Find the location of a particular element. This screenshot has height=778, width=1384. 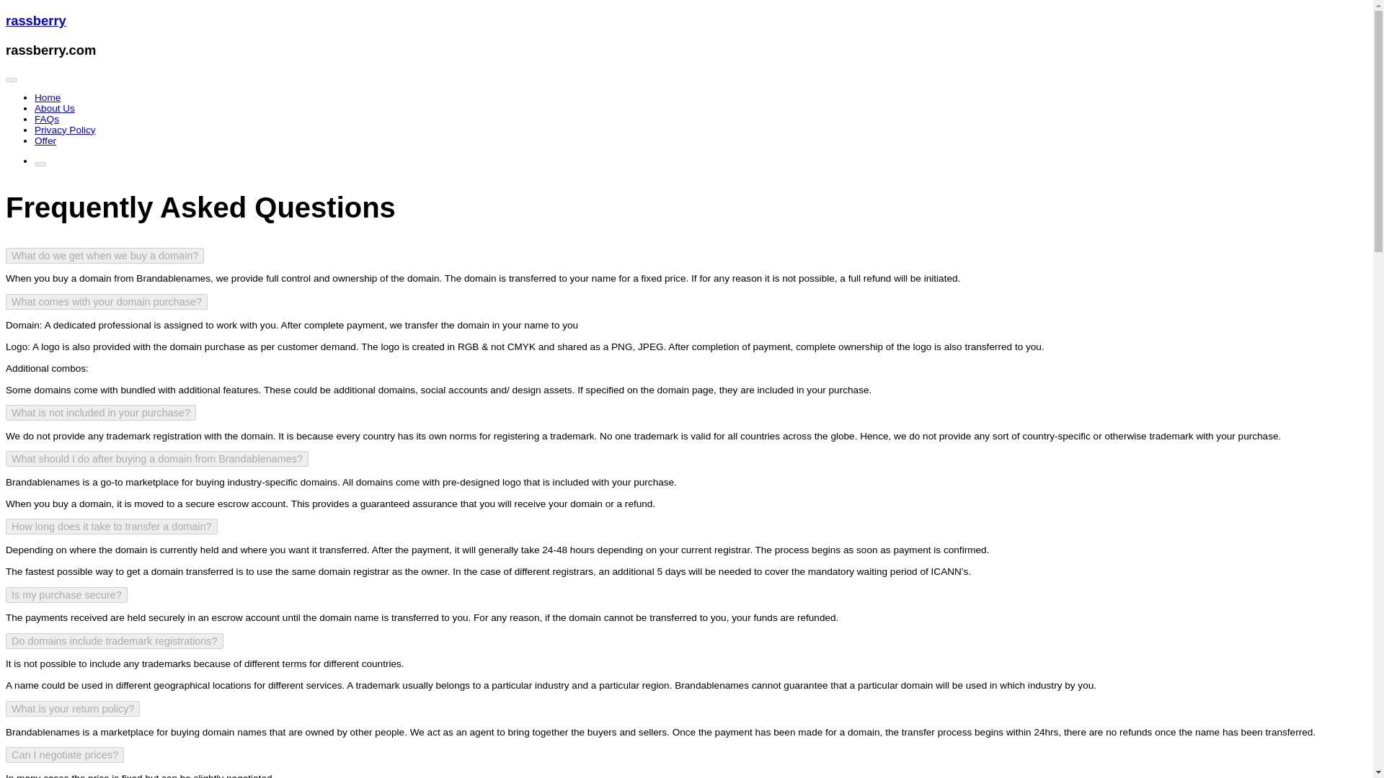

Is my purchase secure? is located at coordinates (66, 595).